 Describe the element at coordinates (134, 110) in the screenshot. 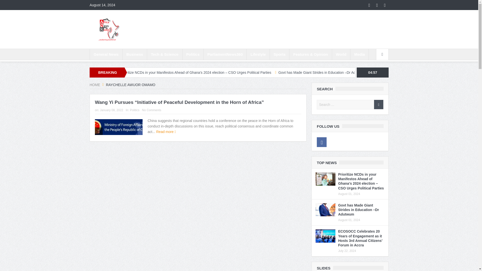

I see `Politics` at that location.